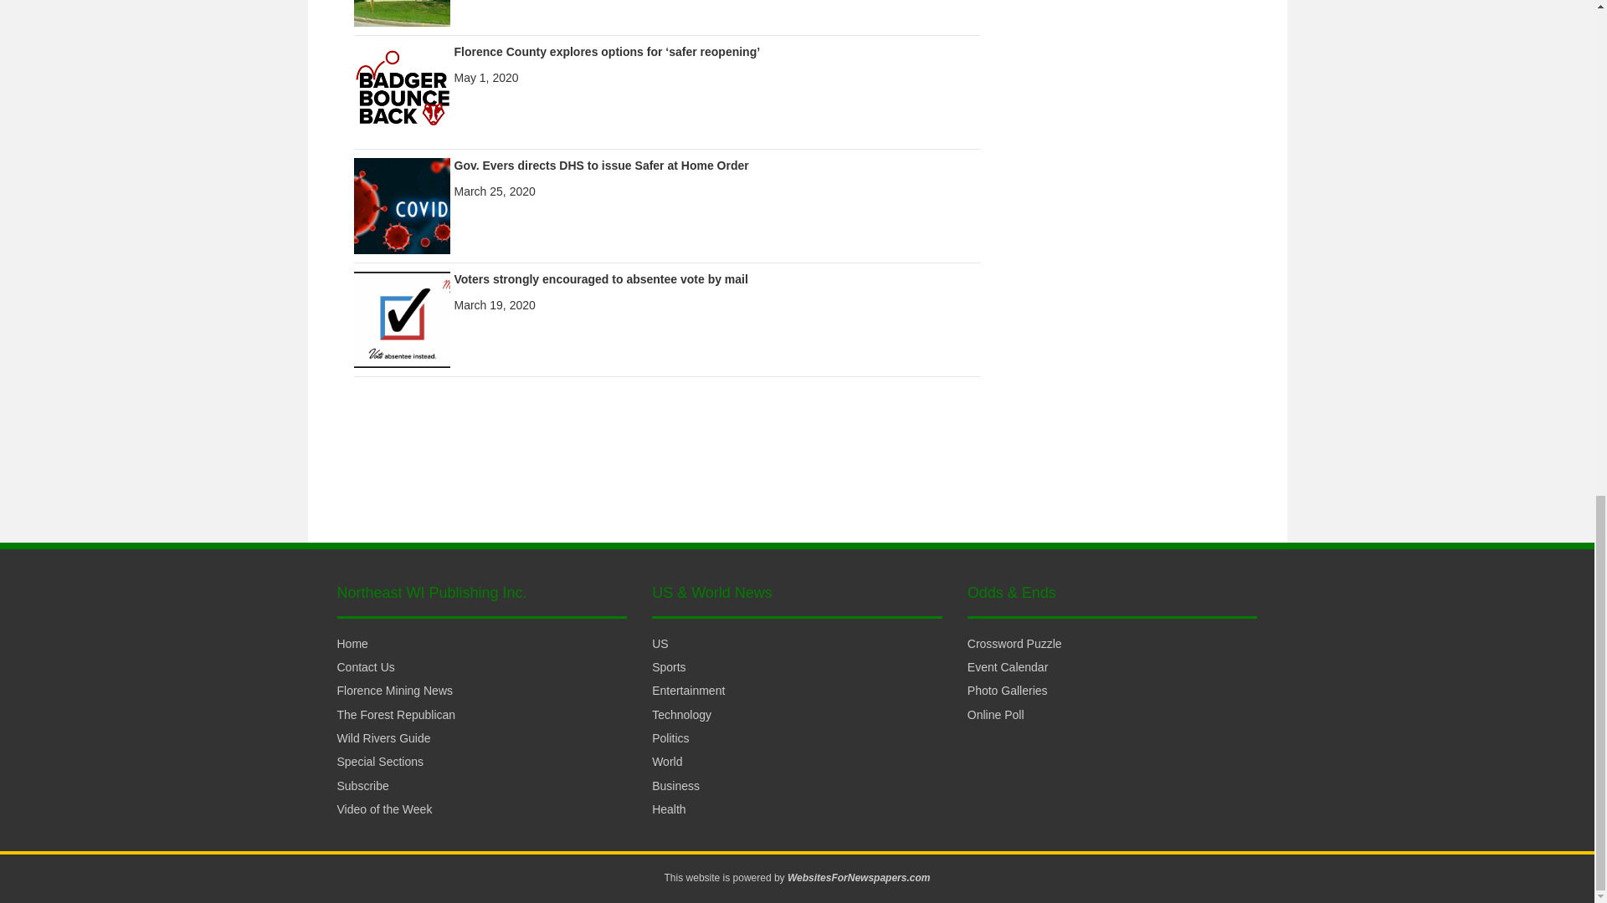 This screenshot has width=1607, height=903. What do you see at coordinates (402, 318) in the screenshot?
I see `Voters strongly encouraged to absentee vote by mail` at bounding box center [402, 318].